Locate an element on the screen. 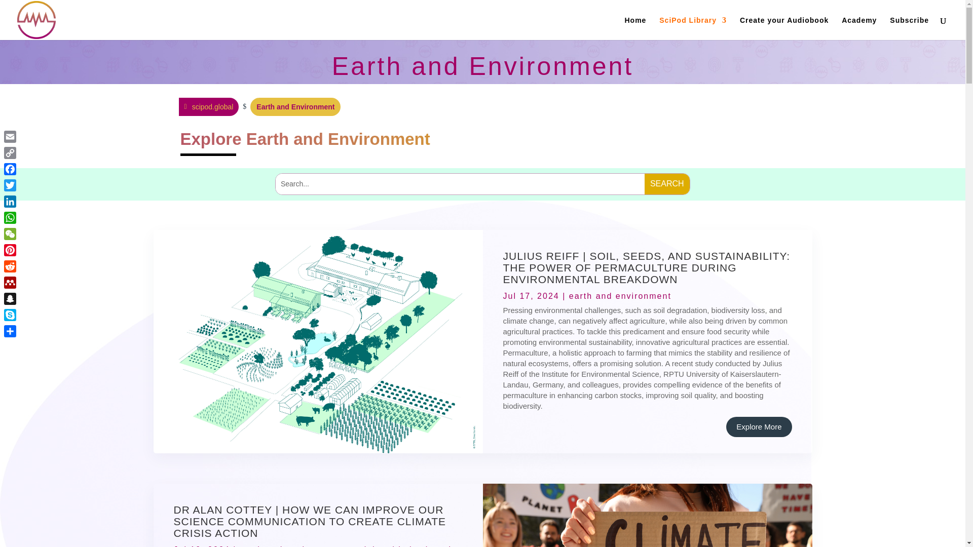  Create your Audiobook is located at coordinates (784, 28).